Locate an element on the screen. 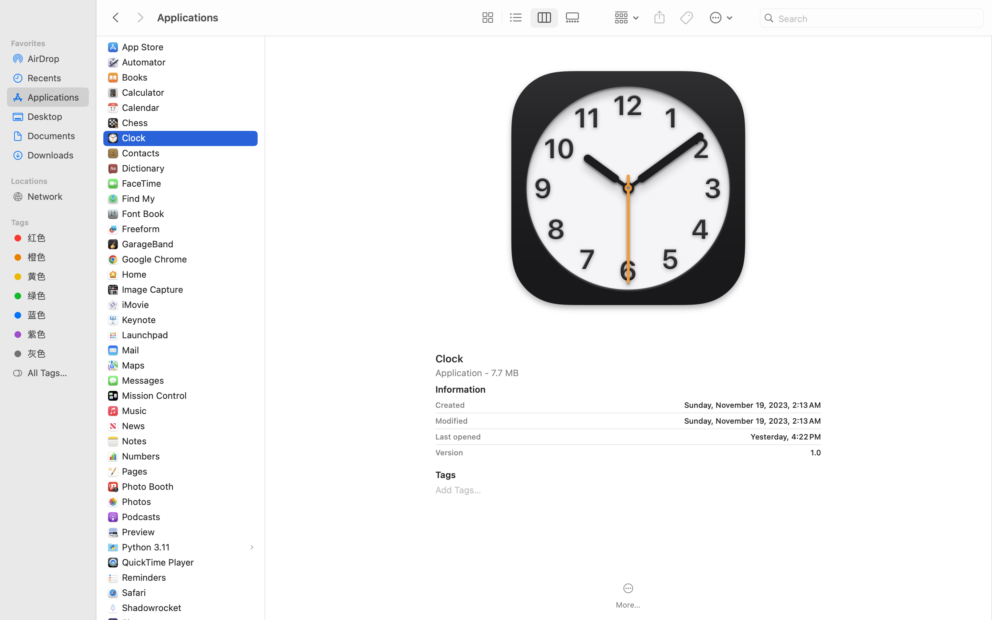  Recents is located at coordinates (55, 78).